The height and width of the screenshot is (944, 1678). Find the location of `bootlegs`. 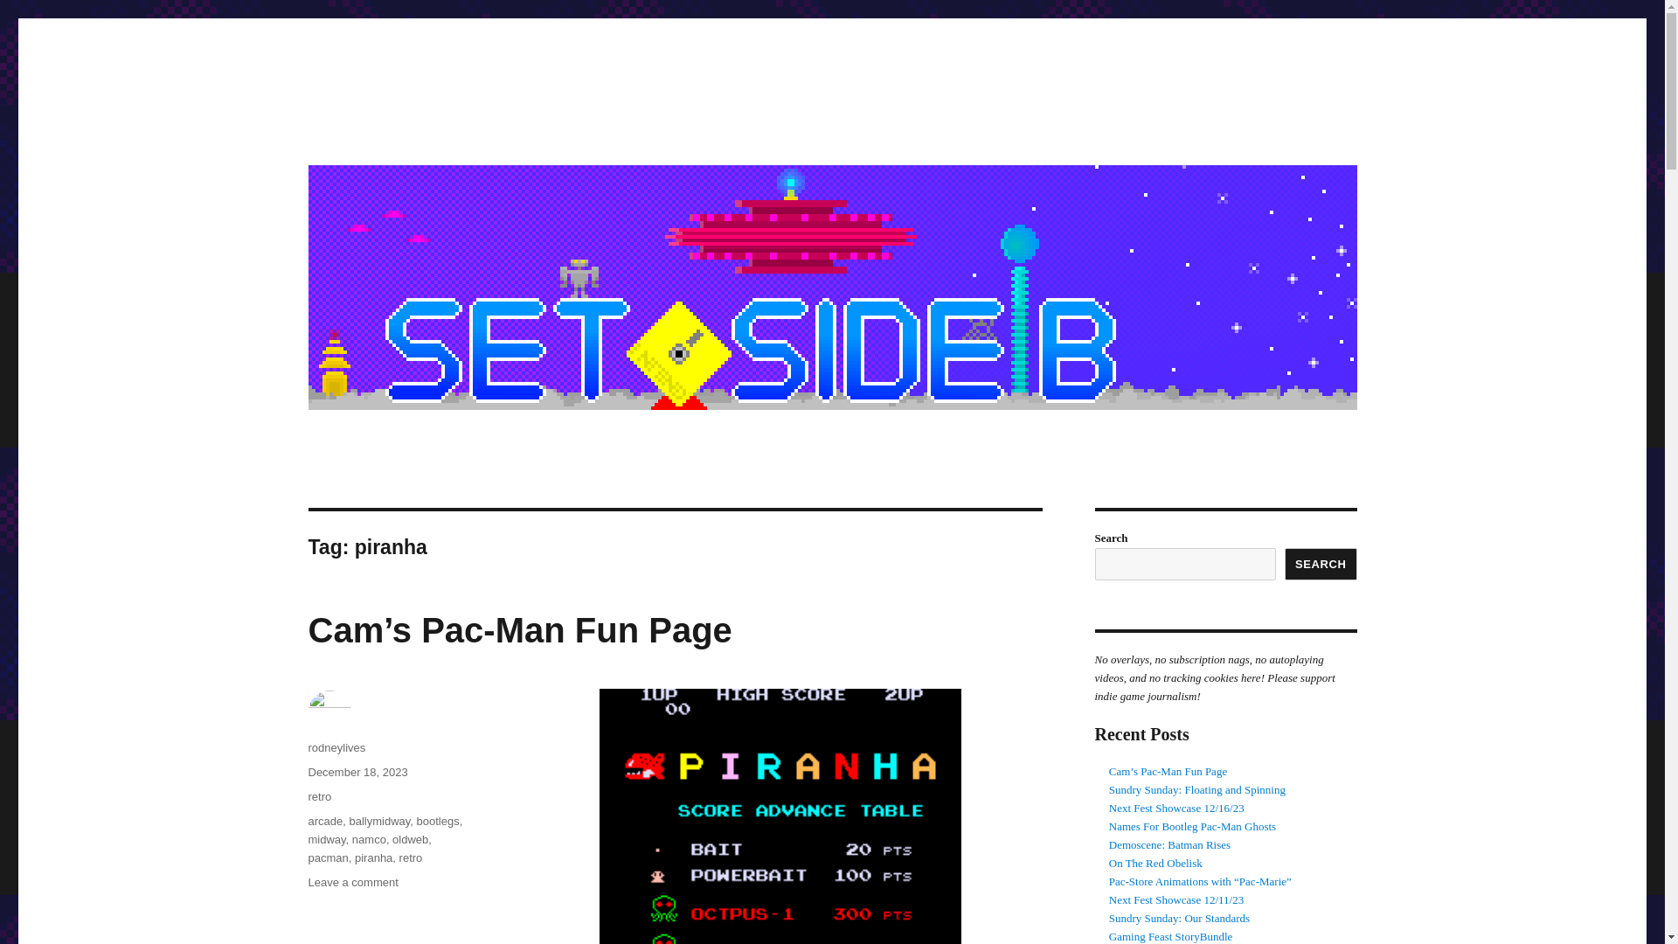

bootlegs is located at coordinates (438, 822).